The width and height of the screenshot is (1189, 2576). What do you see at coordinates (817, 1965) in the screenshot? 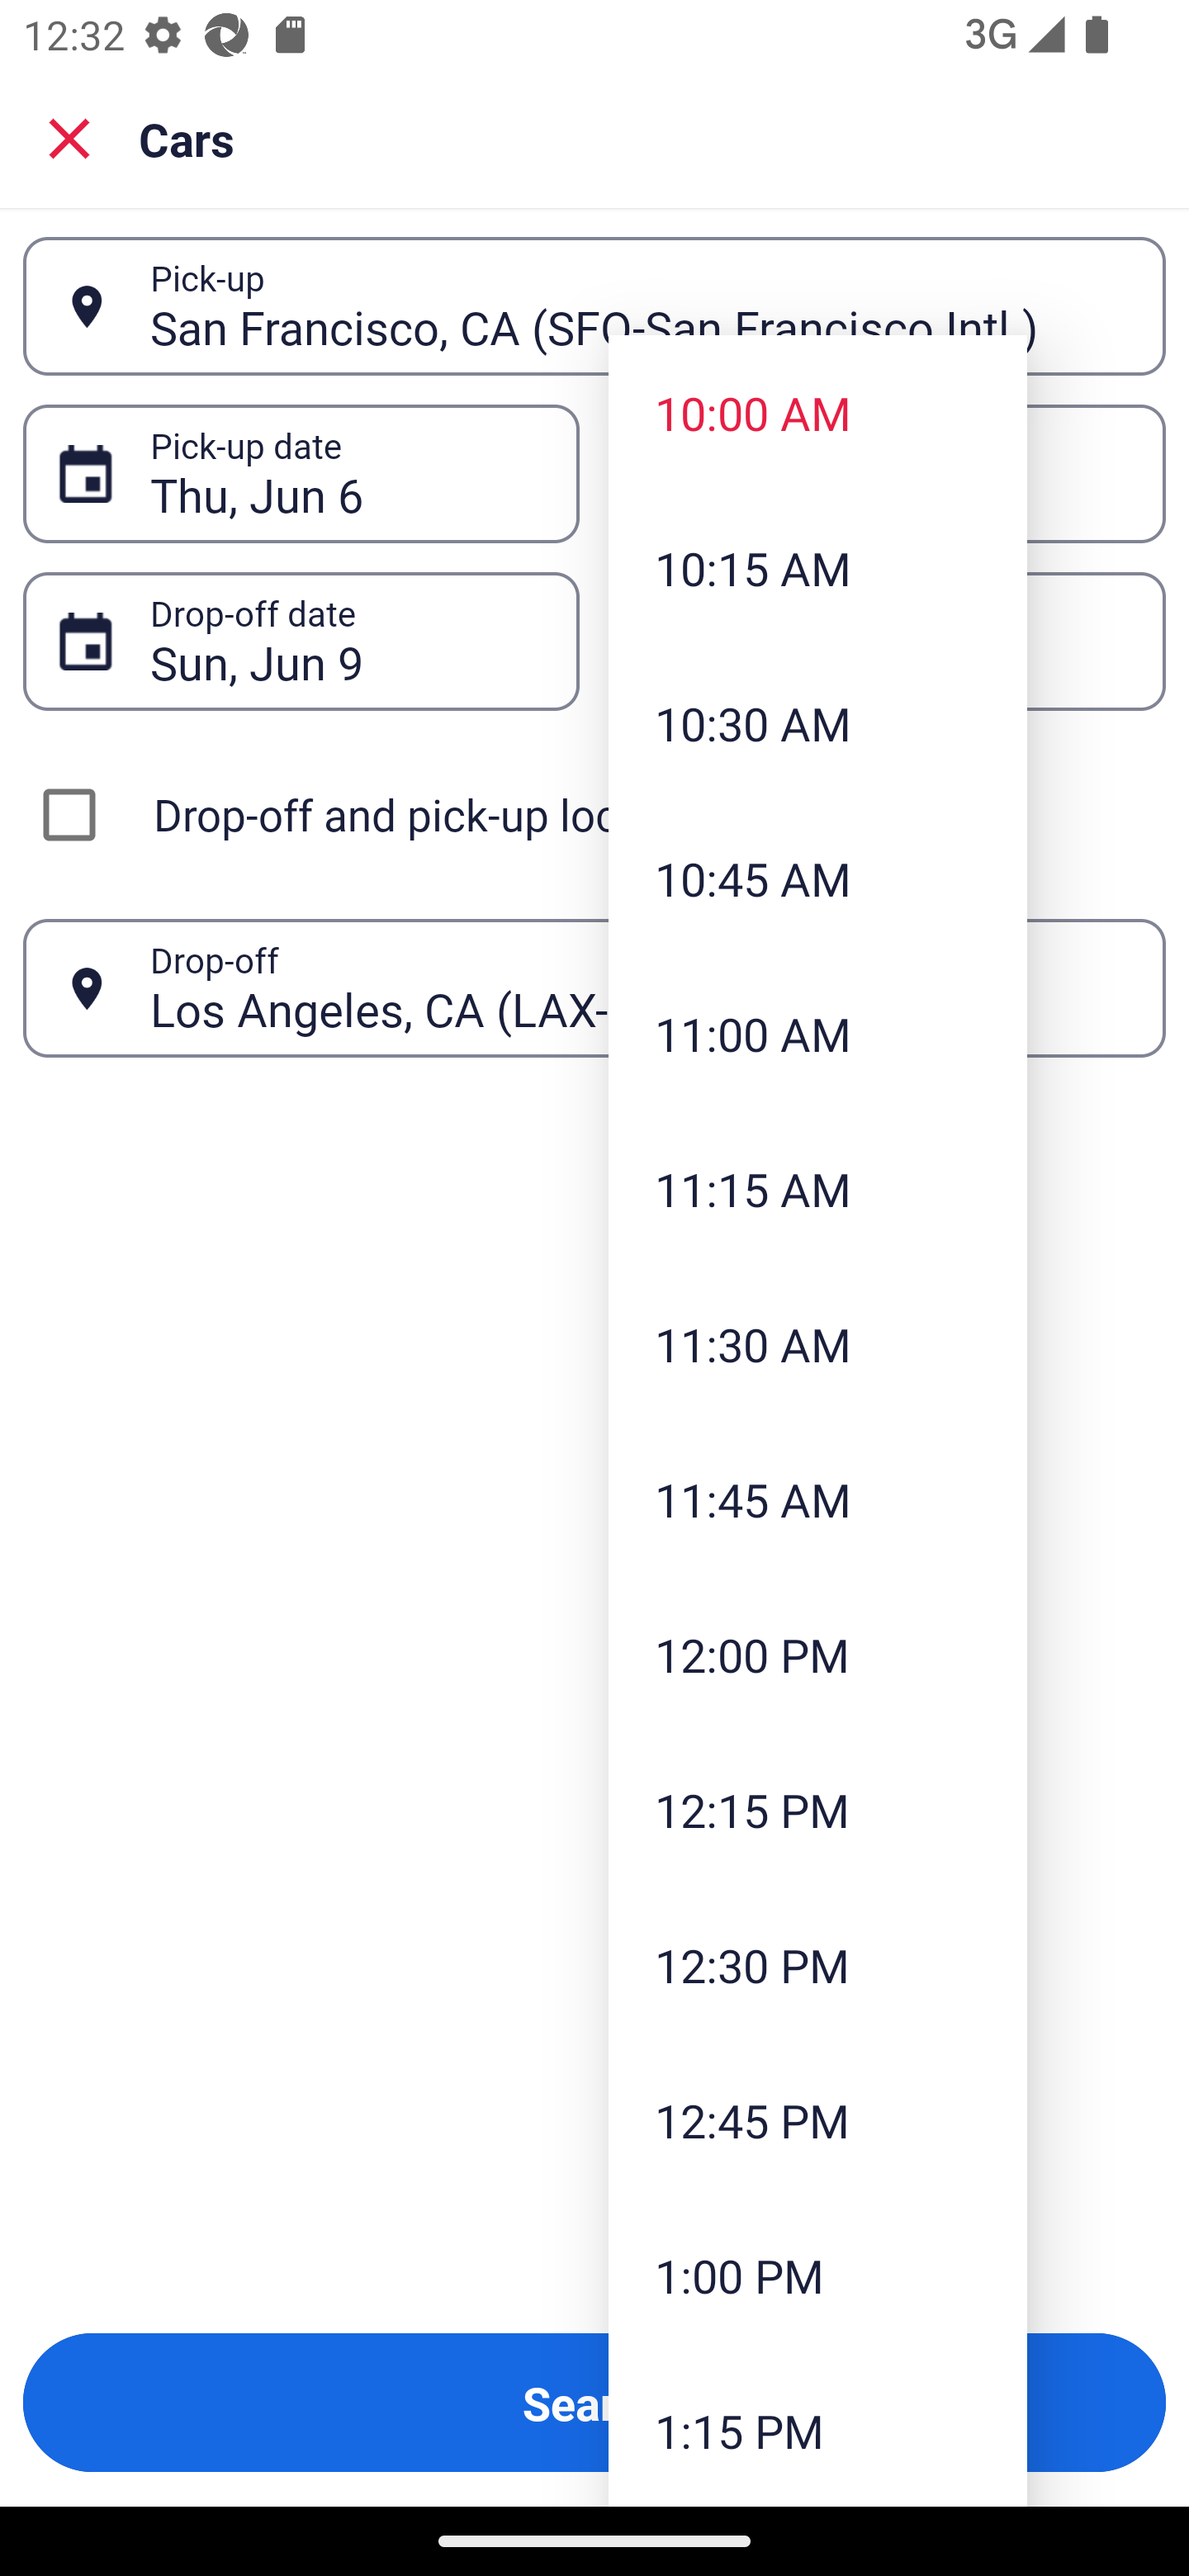
I see `12:30 PM` at bounding box center [817, 1965].